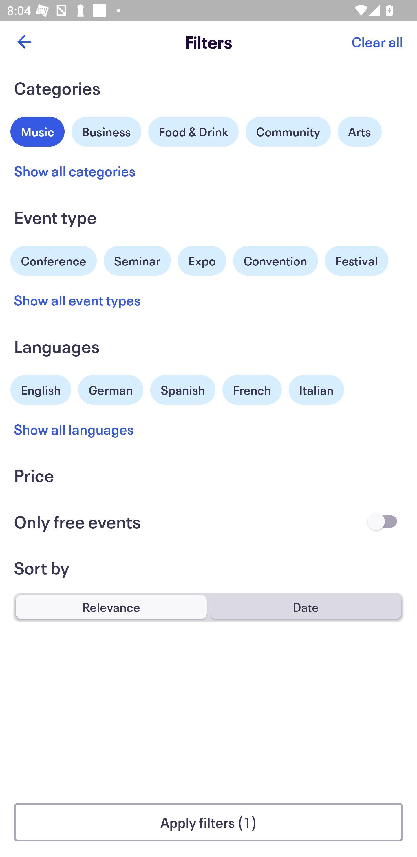  Describe the element at coordinates (137, 261) in the screenshot. I see `Seminar` at that location.